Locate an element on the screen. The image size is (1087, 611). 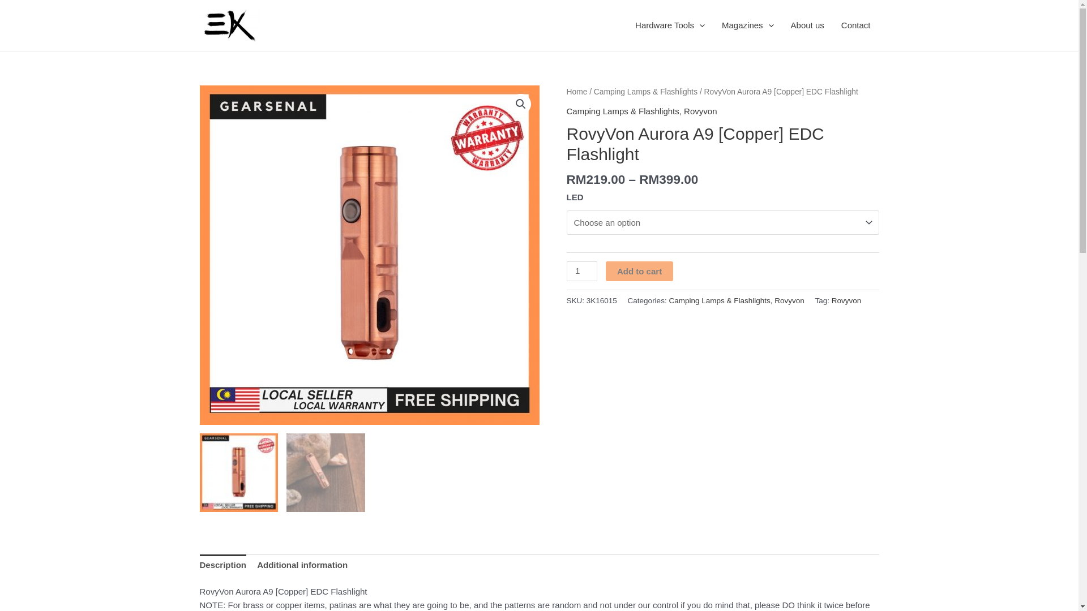
Additional information is located at coordinates (302, 566).